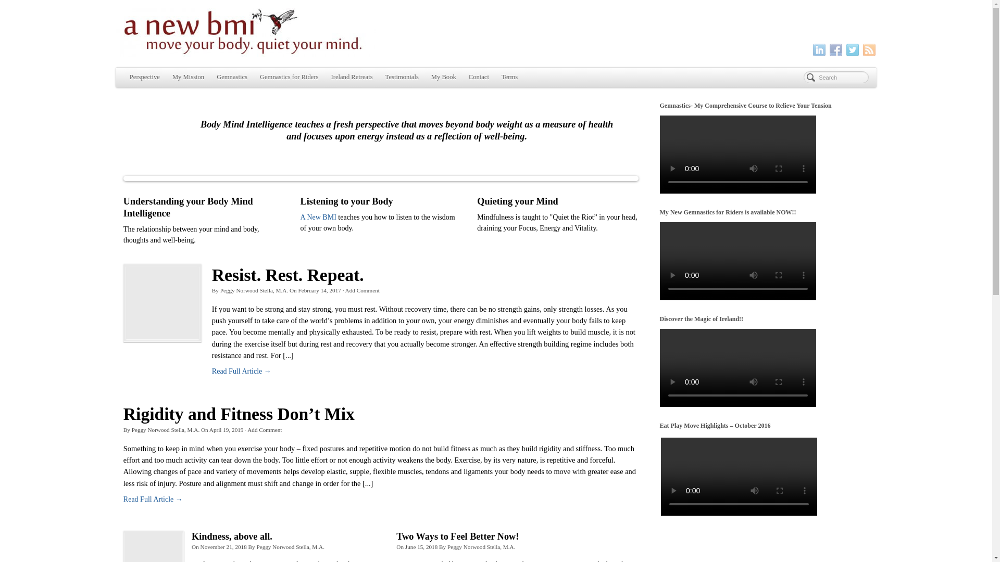 The image size is (1000, 562). Describe the element at coordinates (362, 290) in the screenshot. I see `Add Comment` at that location.